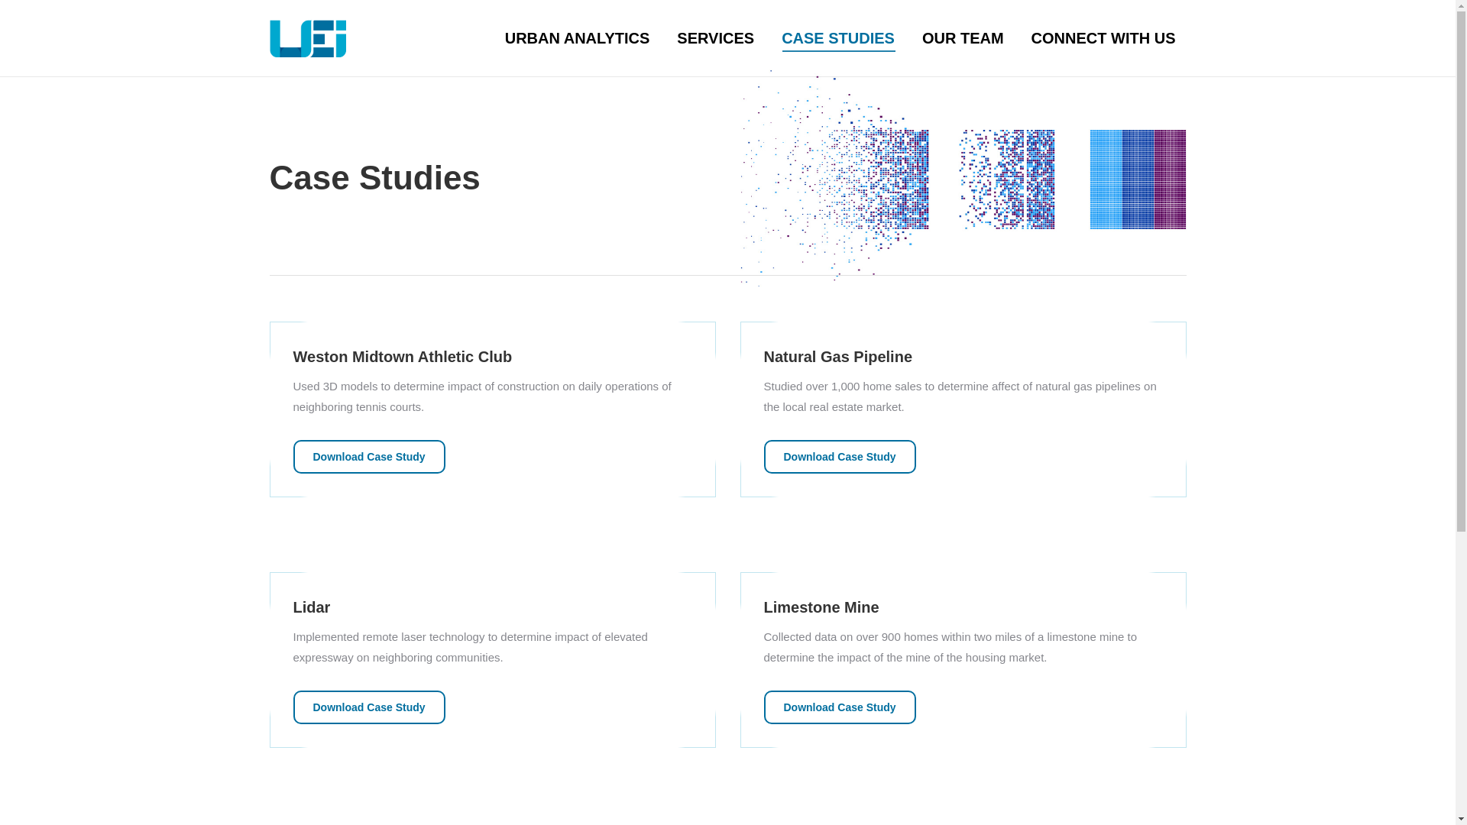 The width and height of the screenshot is (1467, 825). I want to click on Download Case Study, so click(840, 456).